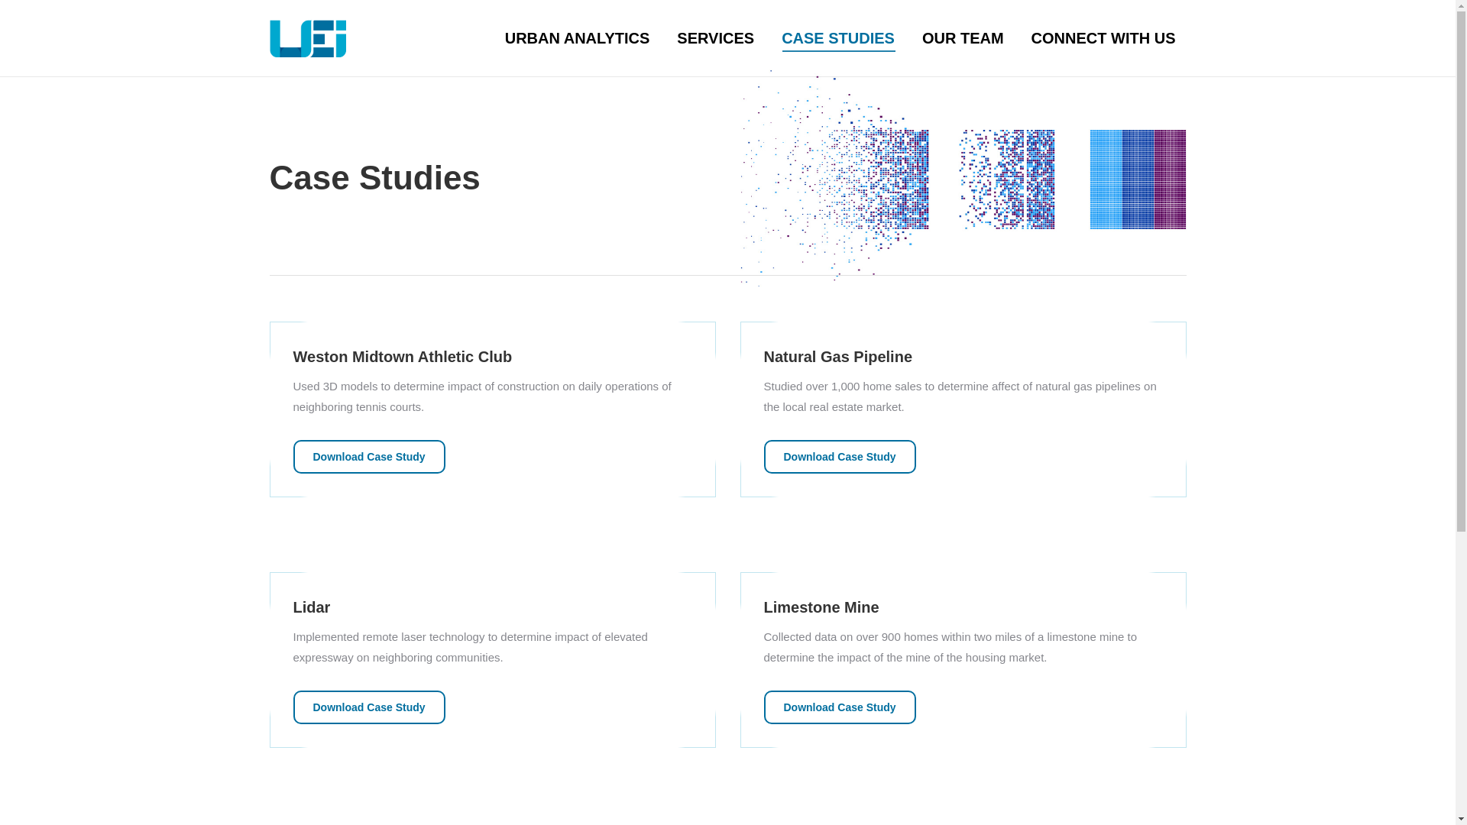 The width and height of the screenshot is (1467, 825). I want to click on Download Case Study, so click(840, 456).